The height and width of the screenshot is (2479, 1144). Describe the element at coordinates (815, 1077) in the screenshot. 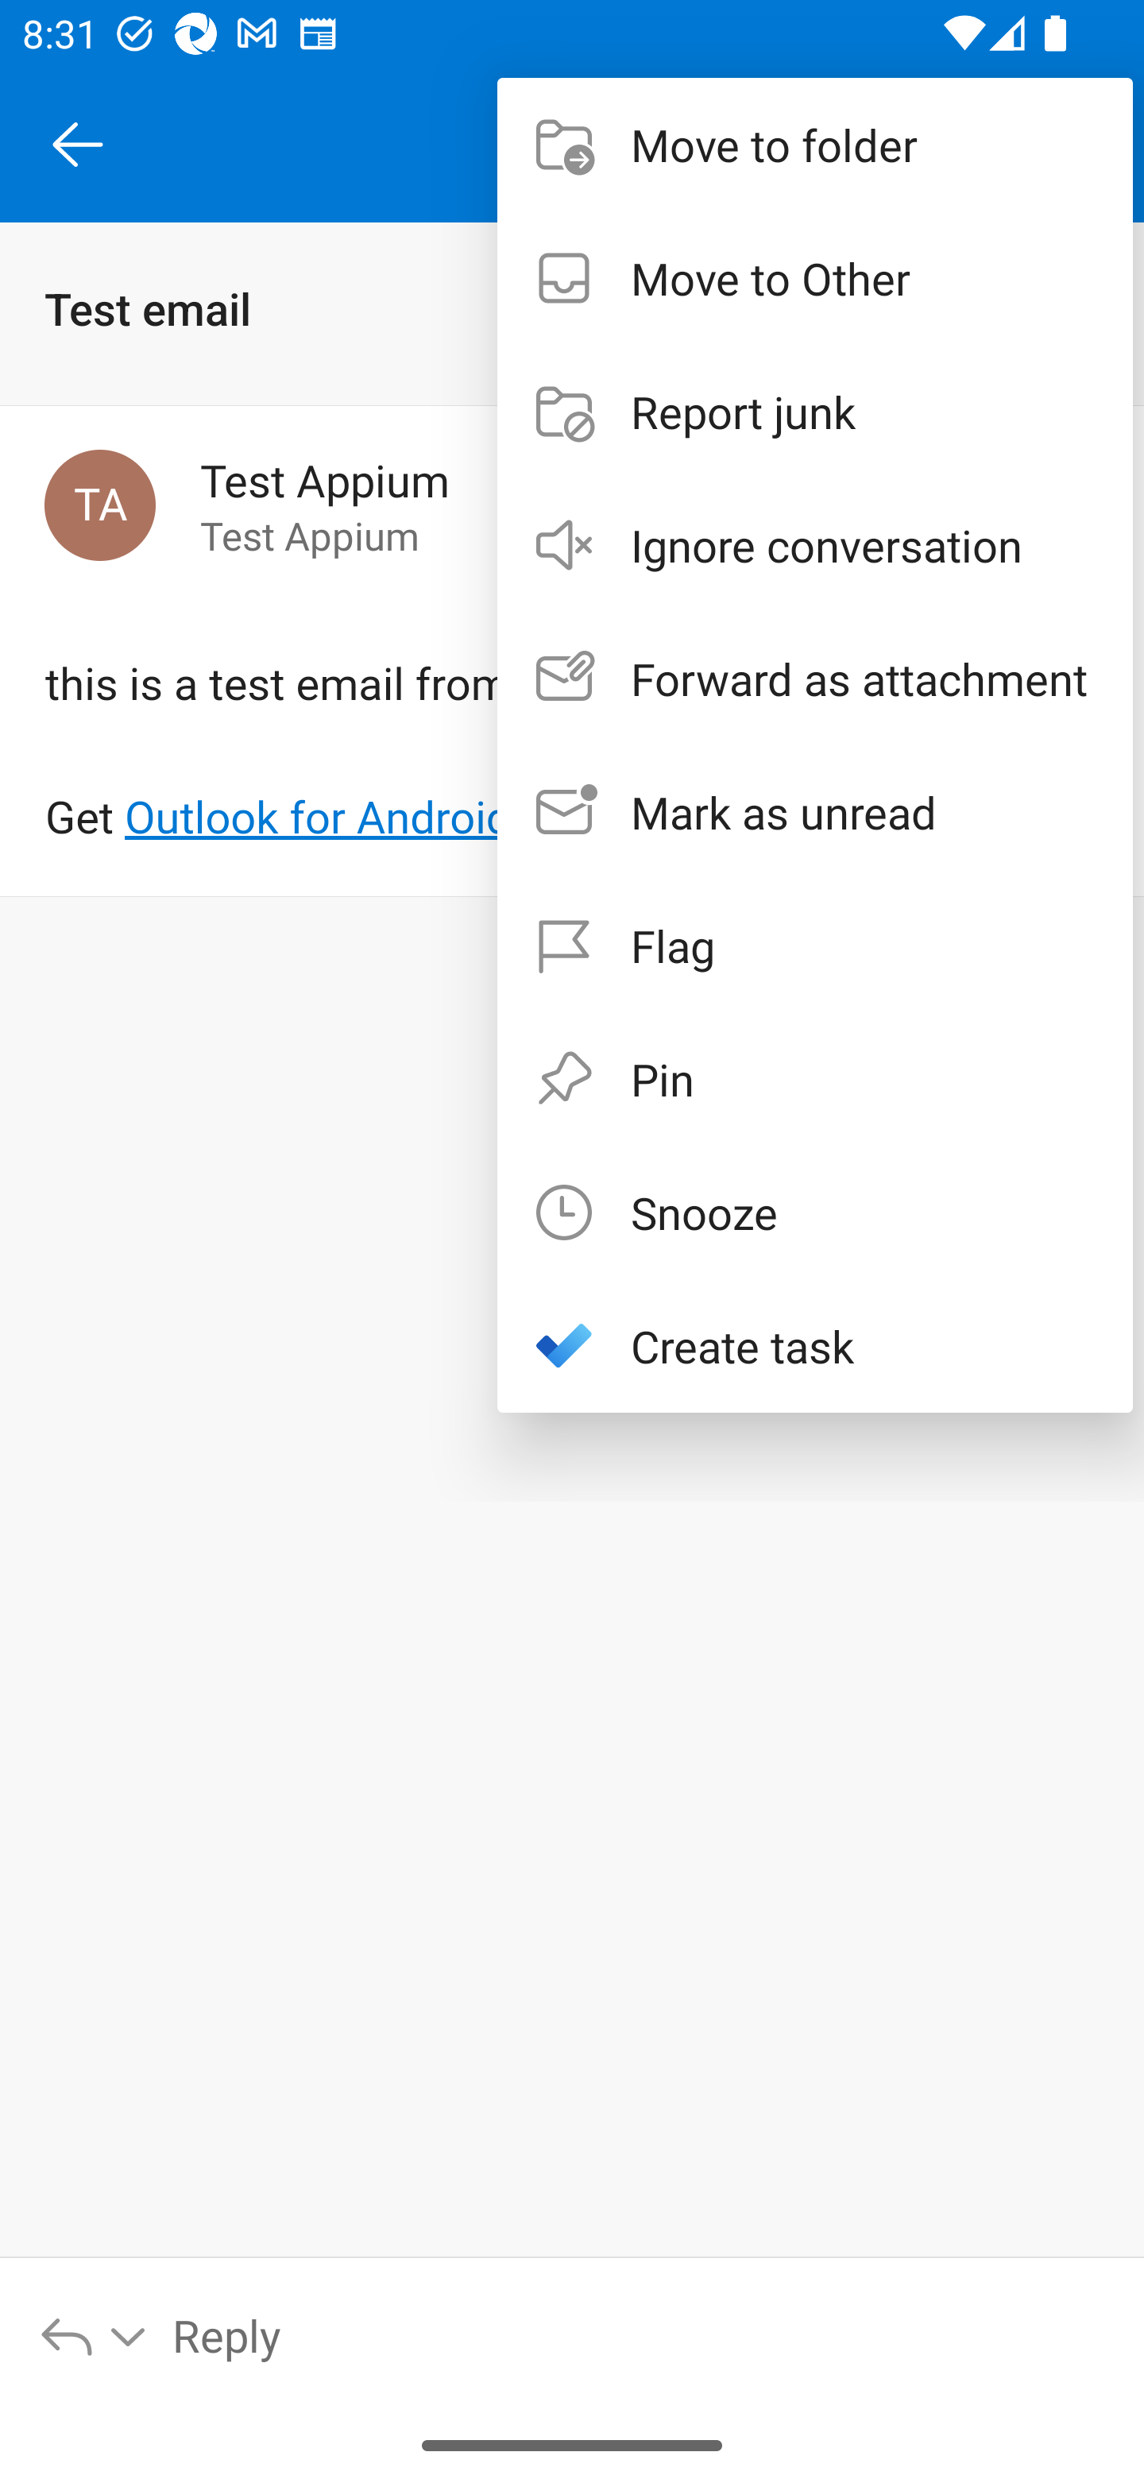

I see `Pin` at that location.